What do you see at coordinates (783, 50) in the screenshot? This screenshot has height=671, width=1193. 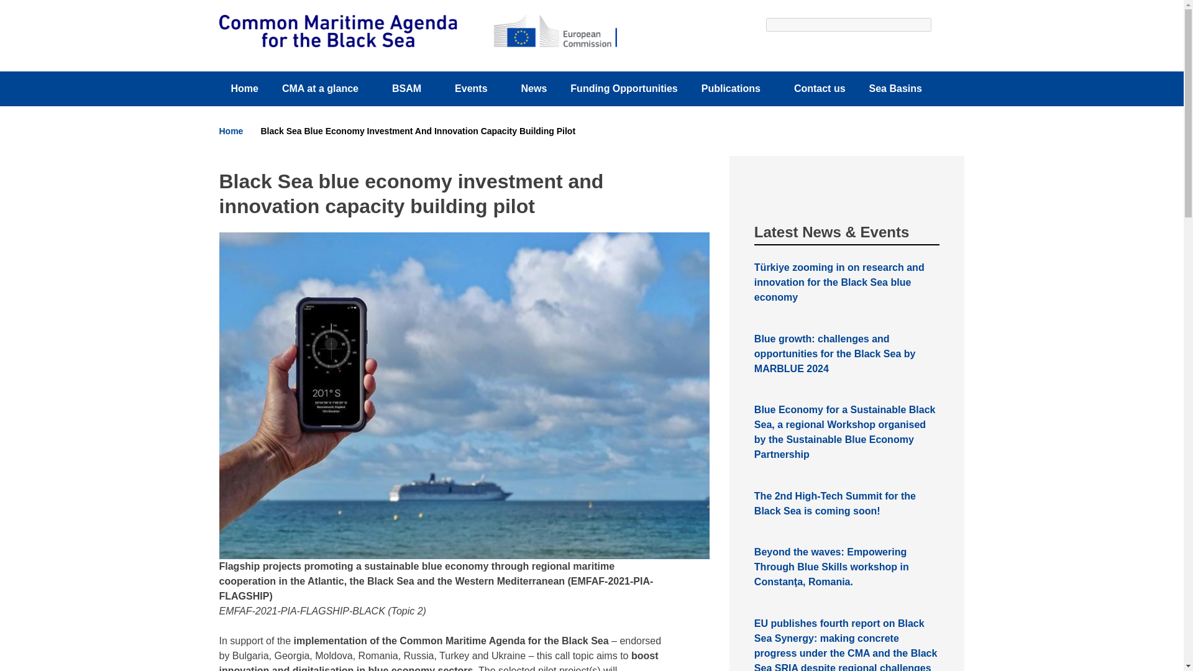 I see `Search` at bounding box center [783, 50].